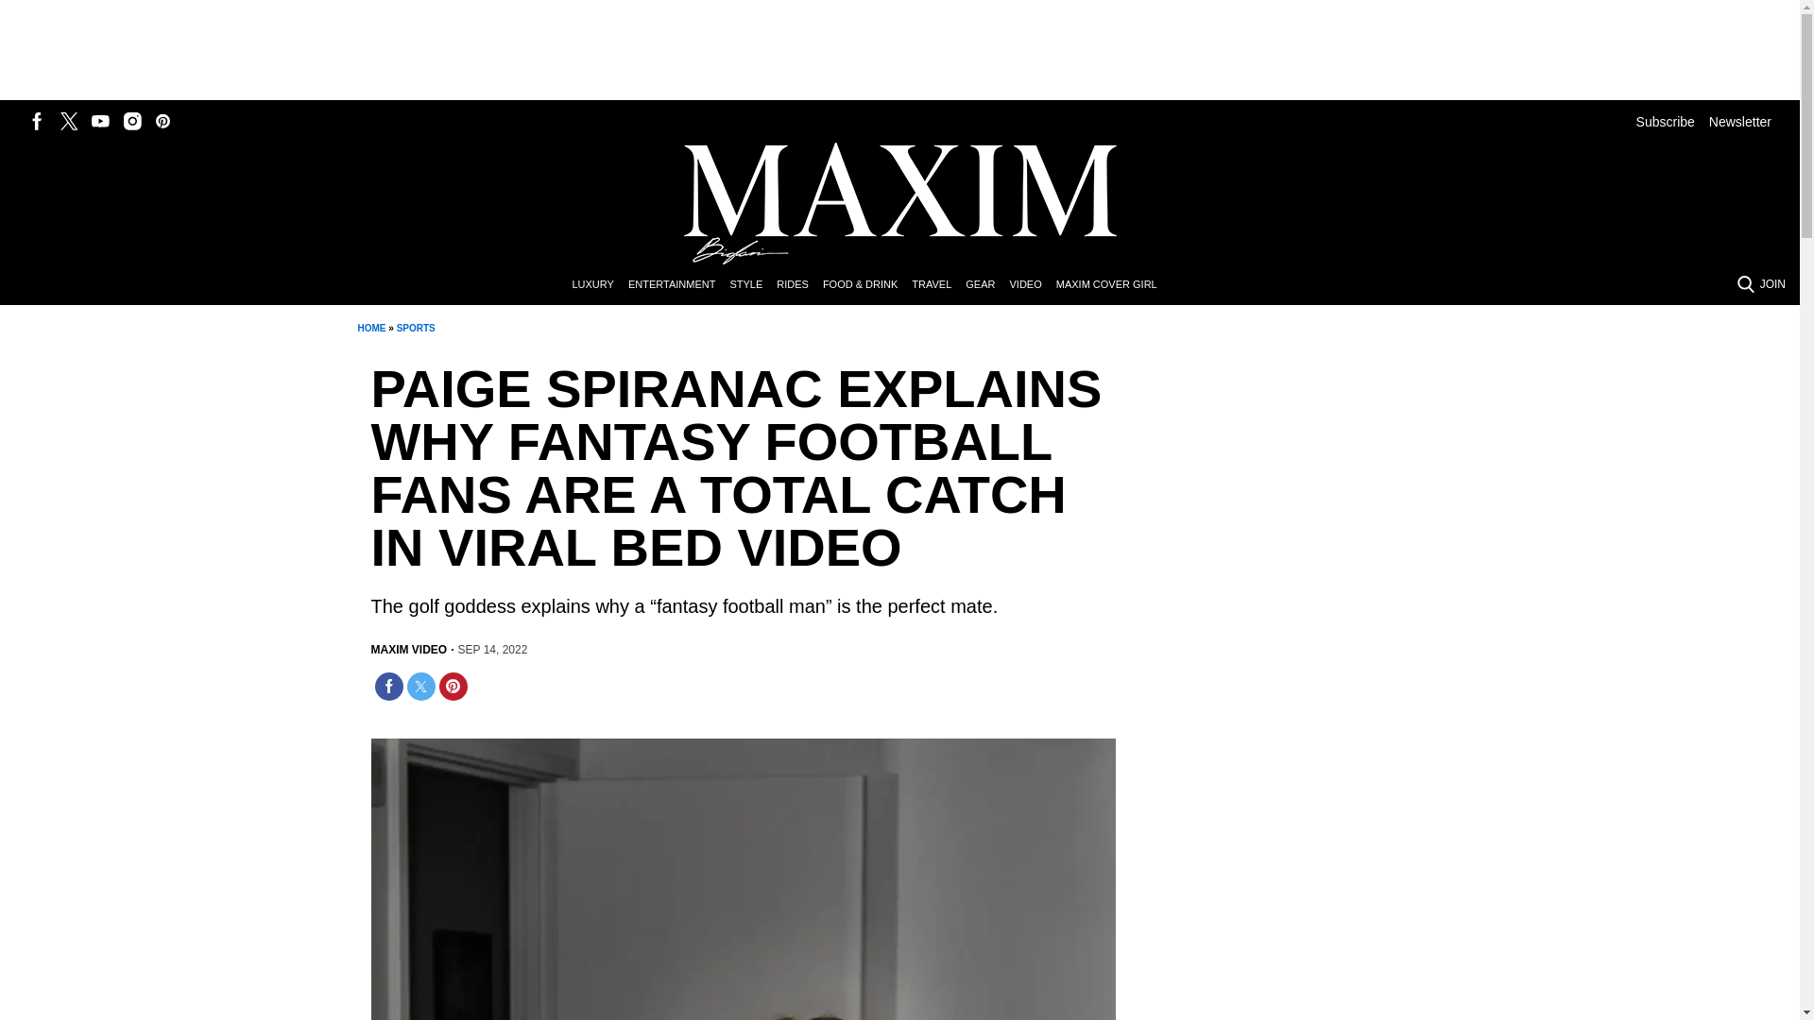 Image resolution: width=1814 pixels, height=1020 pixels. What do you see at coordinates (599, 285) in the screenshot?
I see `LUXURY` at bounding box center [599, 285].